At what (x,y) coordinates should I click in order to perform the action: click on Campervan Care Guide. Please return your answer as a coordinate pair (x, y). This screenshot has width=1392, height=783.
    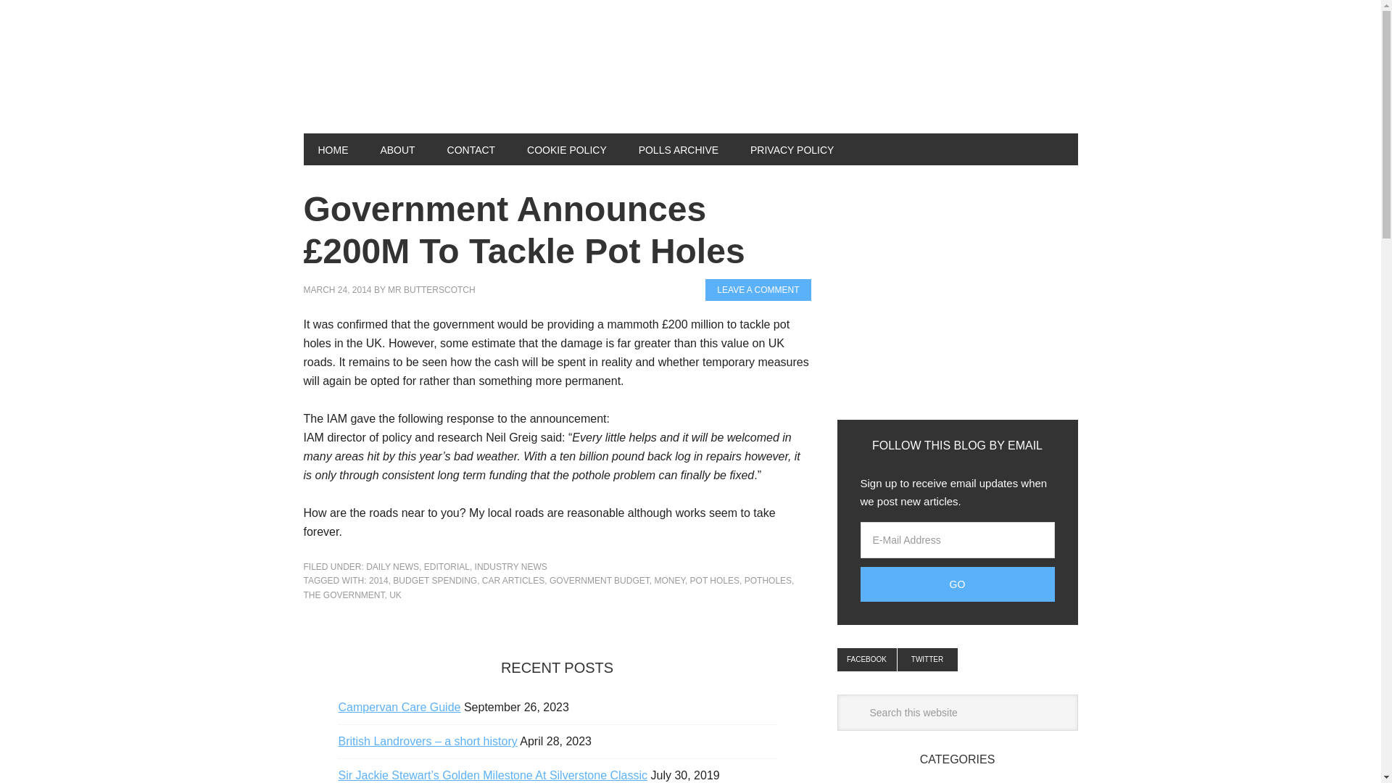
    Looking at the image, I should click on (399, 706).